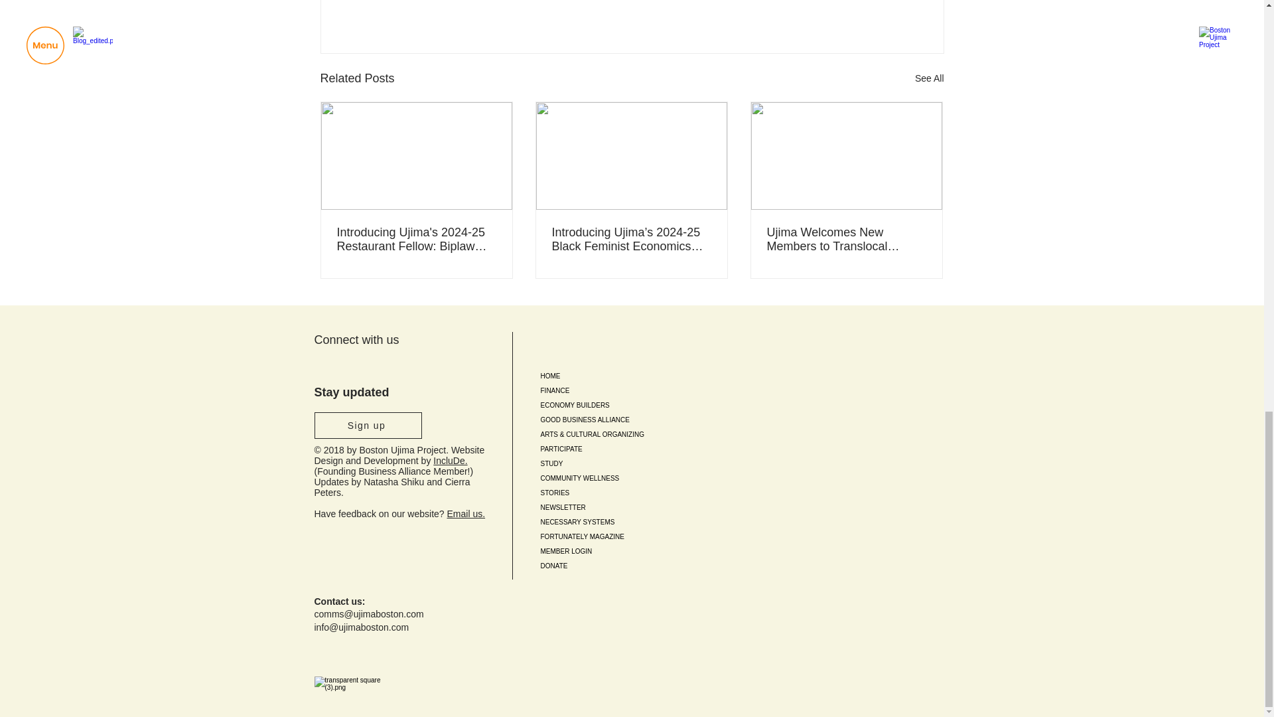 This screenshot has width=1274, height=717. What do you see at coordinates (626, 376) in the screenshot?
I see `HOME` at bounding box center [626, 376].